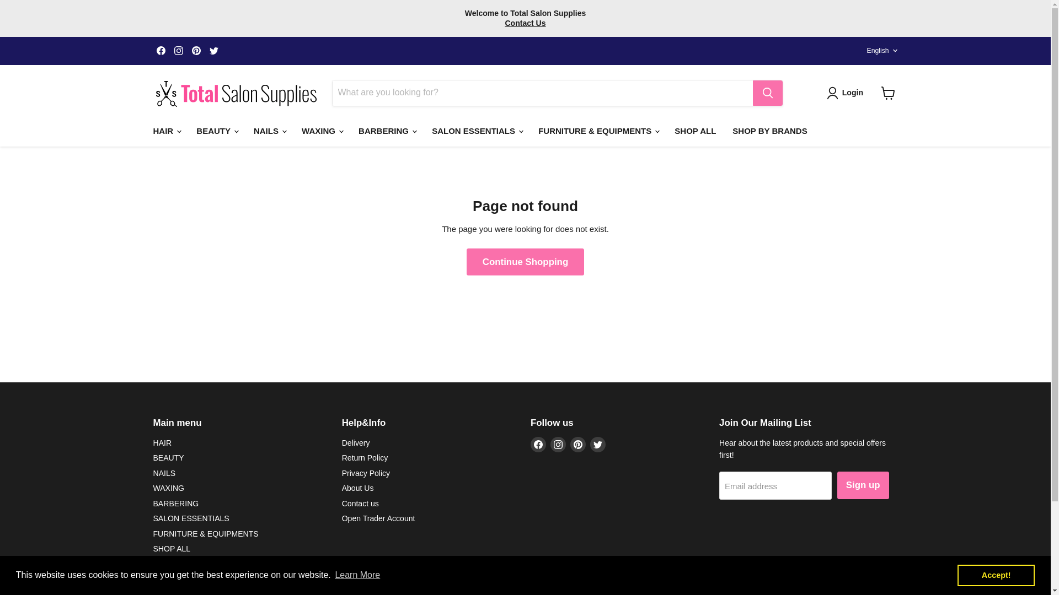 This screenshot has width=1059, height=595. What do you see at coordinates (880, 50) in the screenshot?
I see `English` at bounding box center [880, 50].